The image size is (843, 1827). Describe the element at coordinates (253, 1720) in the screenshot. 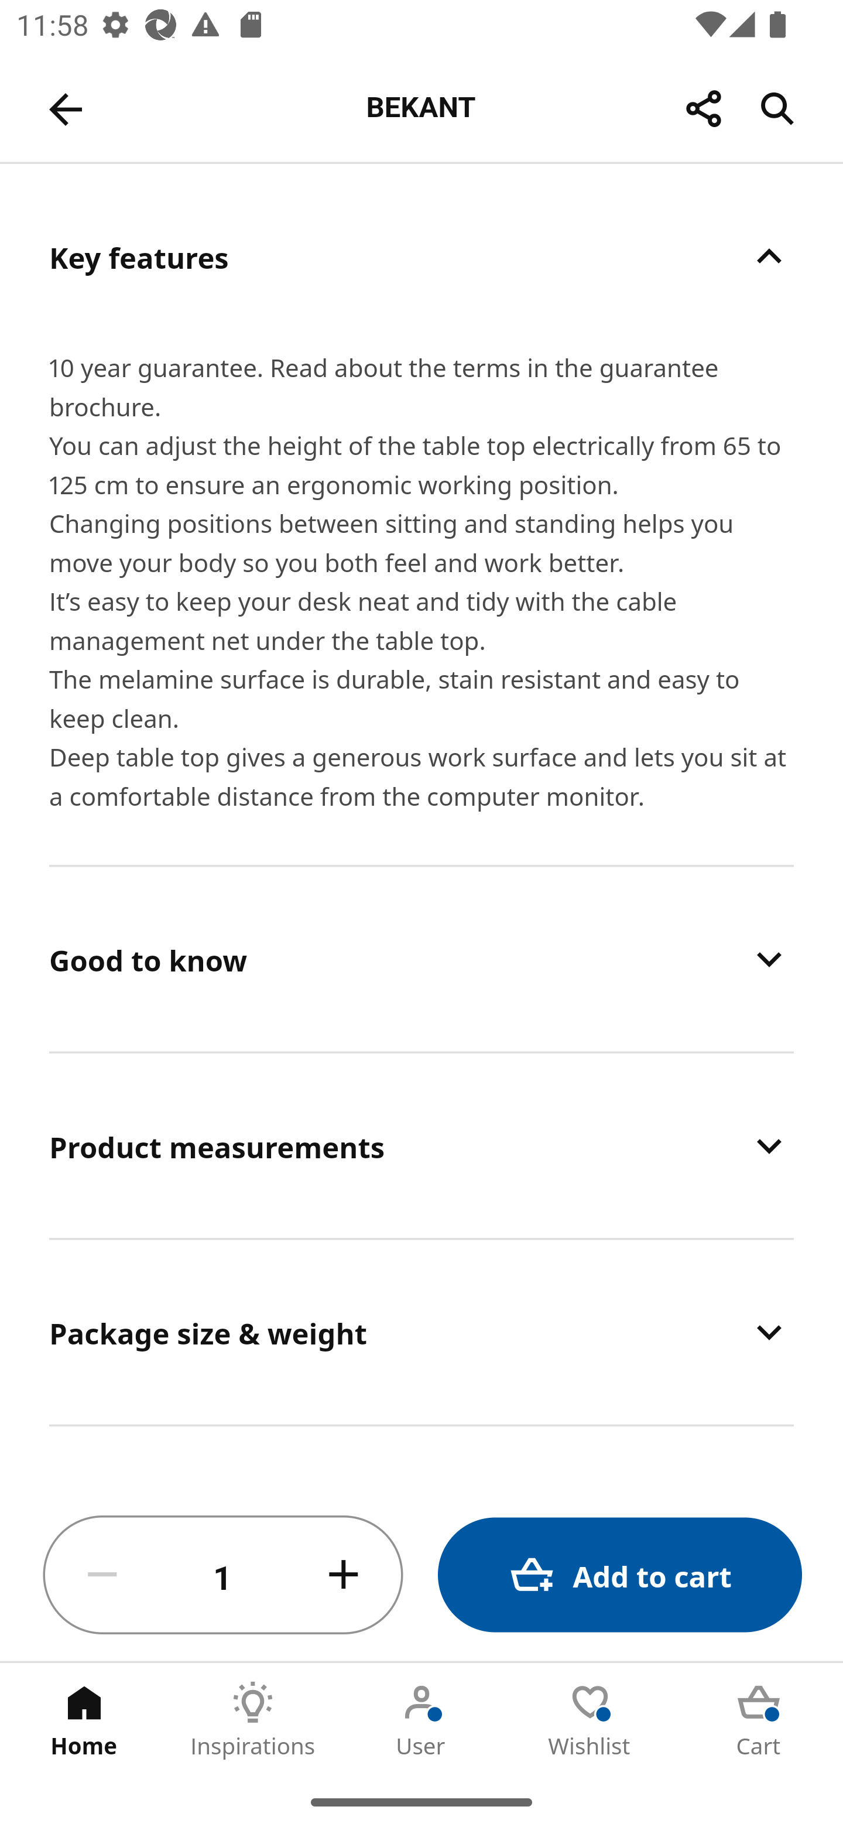

I see `Inspirations
Tab 2 of 5` at that location.